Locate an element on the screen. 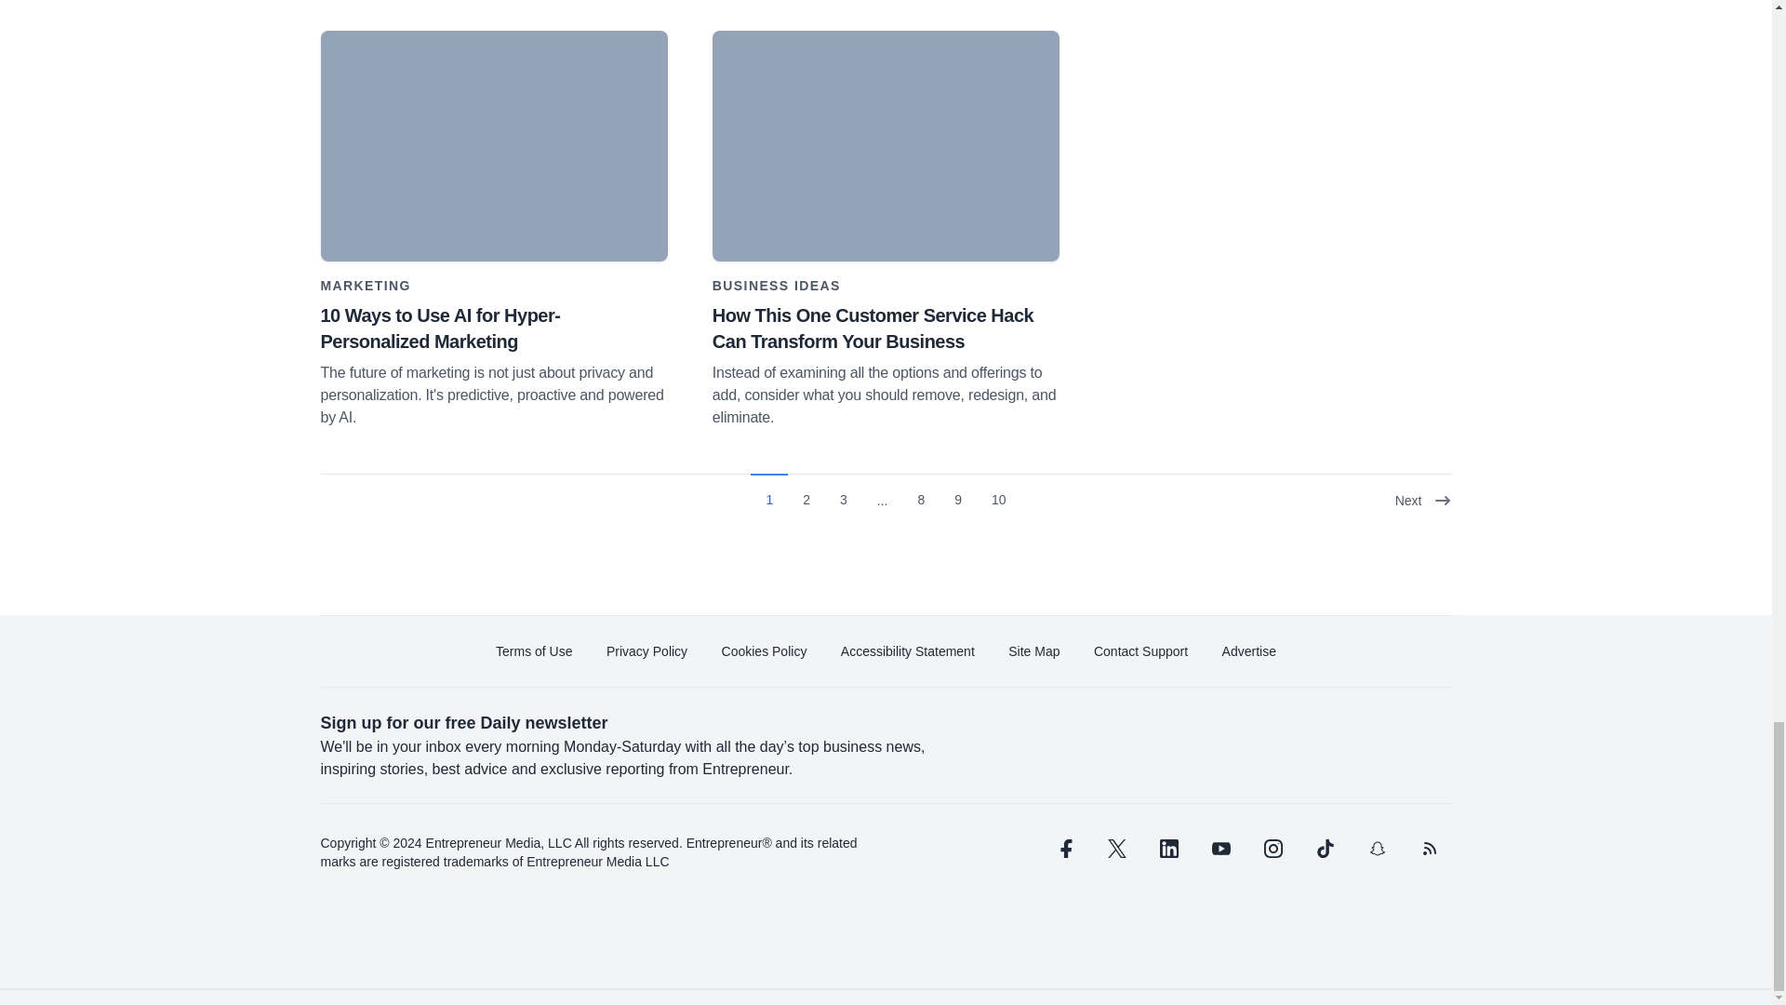  instagram is located at coordinates (1273, 849).